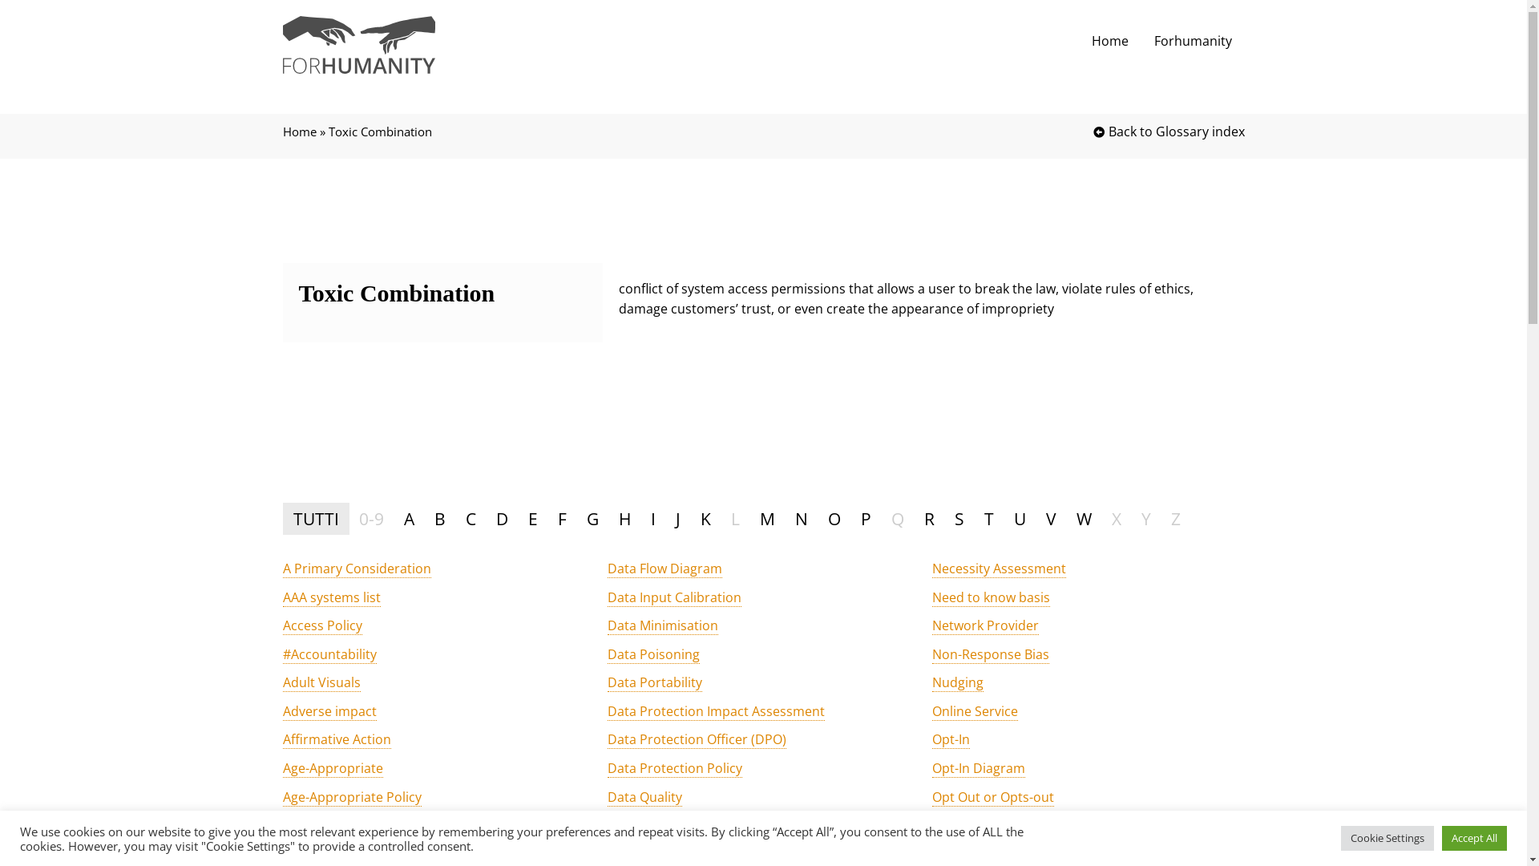 The width and height of the screenshot is (1539, 866). What do you see at coordinates (356, 569) in the screenshot?
I see `A Primary Consideration` at bounding box center [356, 569].